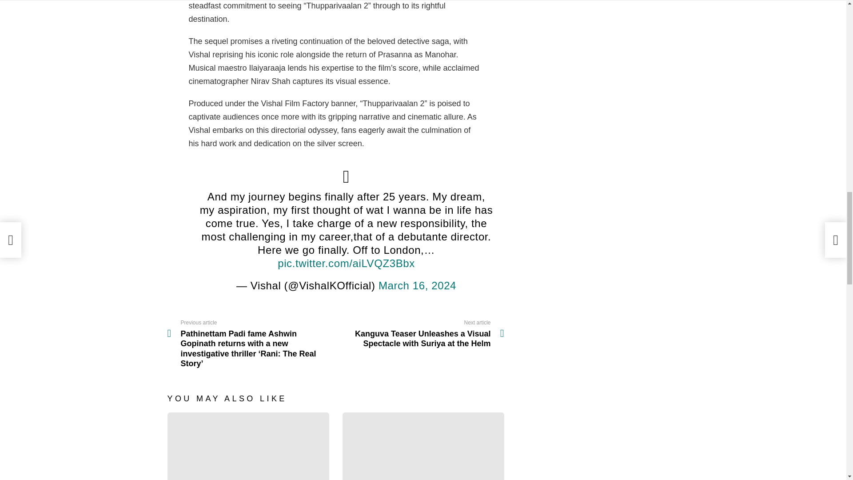 This screenshot has height=480, width=853. Describe the element at coordinates (418, 285) in the screenshot. I see `March 16, 2024` at that location.